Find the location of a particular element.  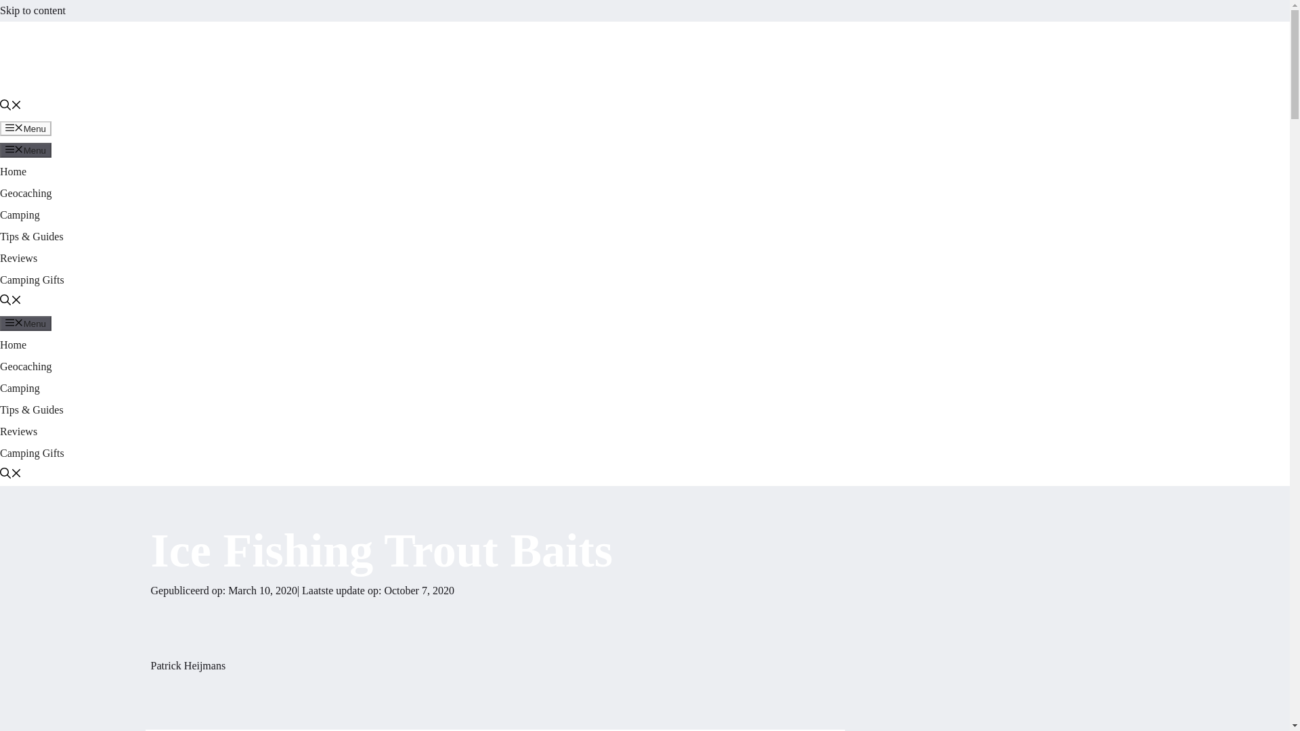

Reviews is located at coordinates (19, 257).